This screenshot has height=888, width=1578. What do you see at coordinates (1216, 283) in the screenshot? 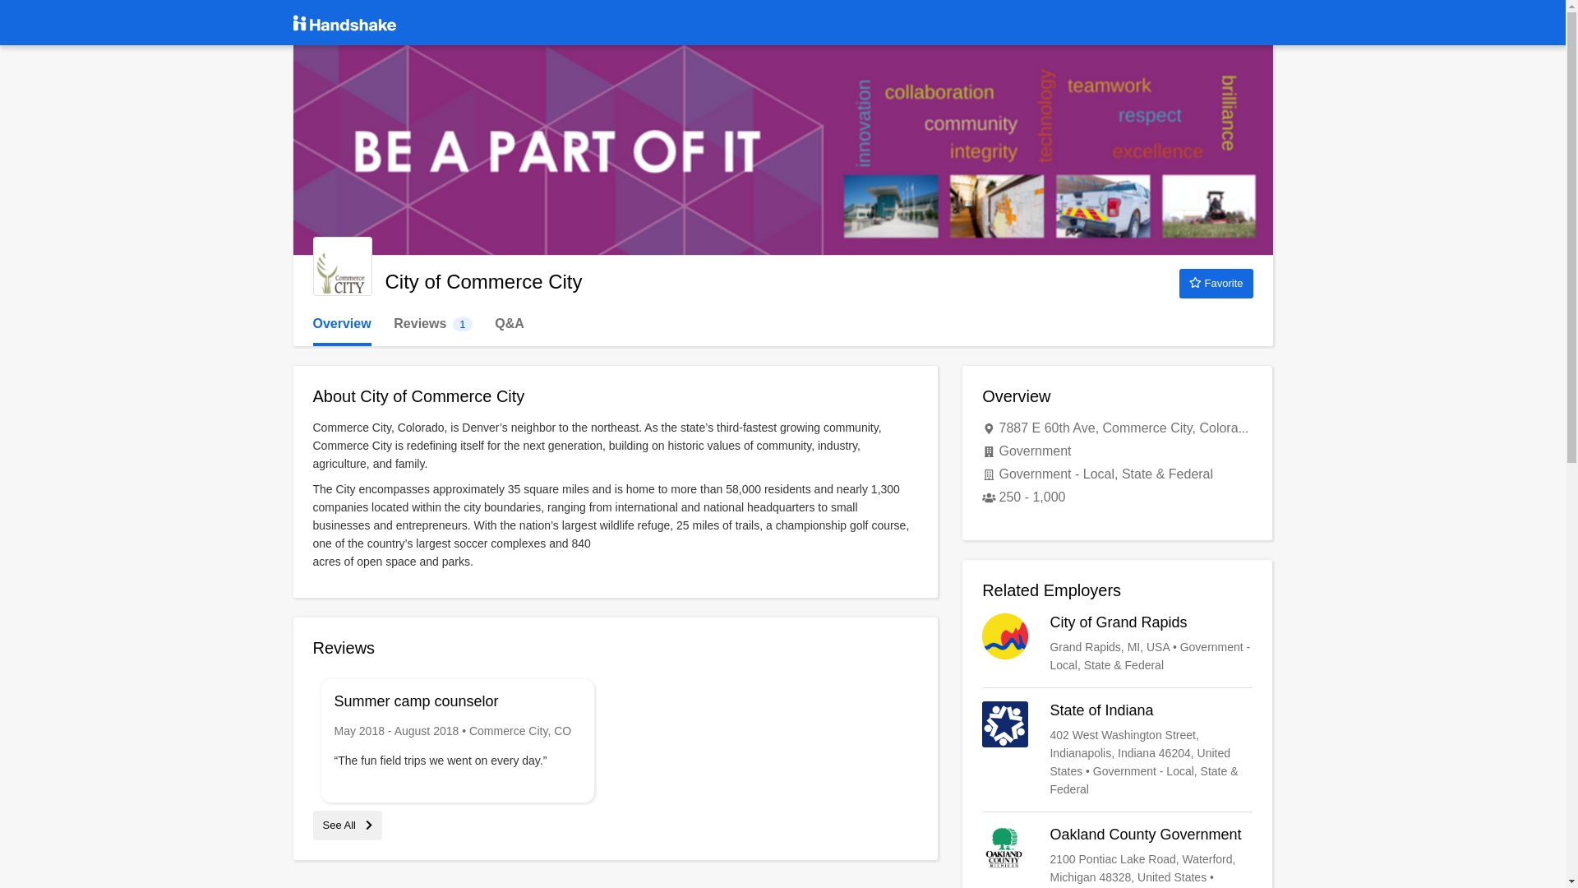
I see `Favorite` at bounding box center [1216, 283].